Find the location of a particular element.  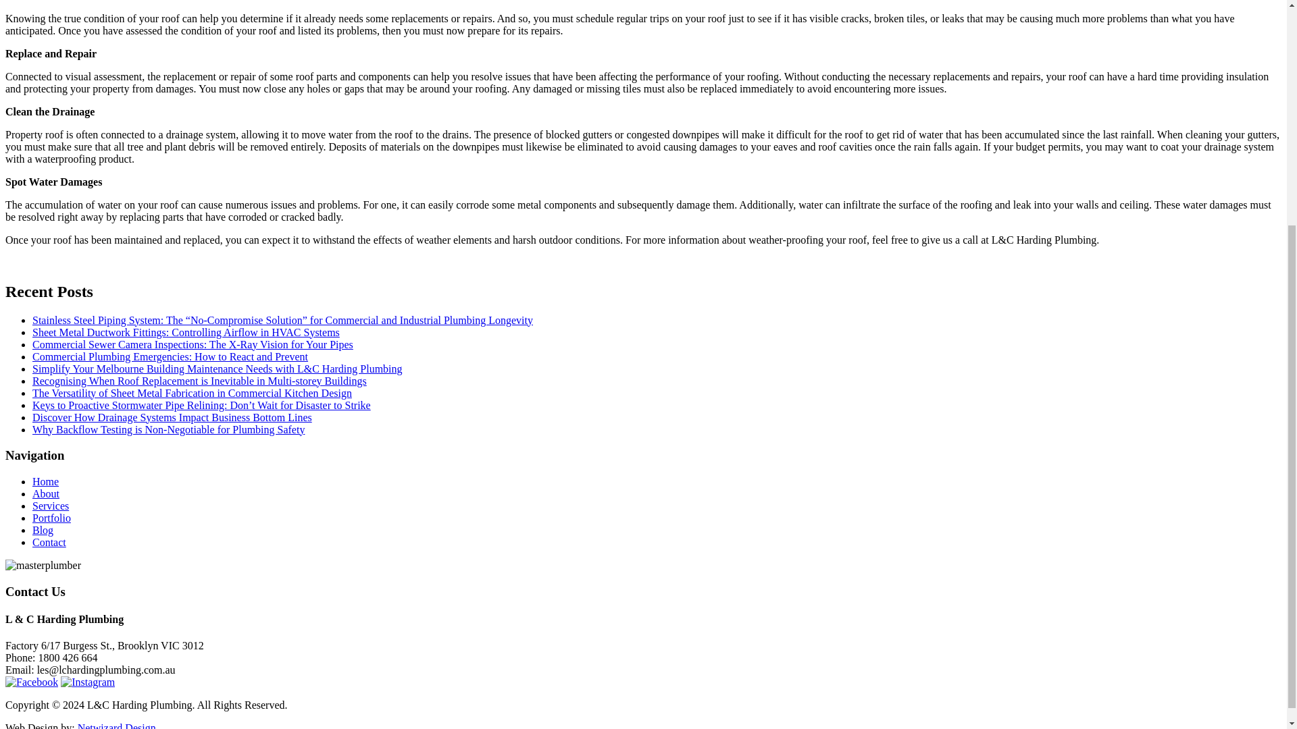

Discover How Drainage Systems Impact Business Bottom Lines is located at coordinates (172, 417).